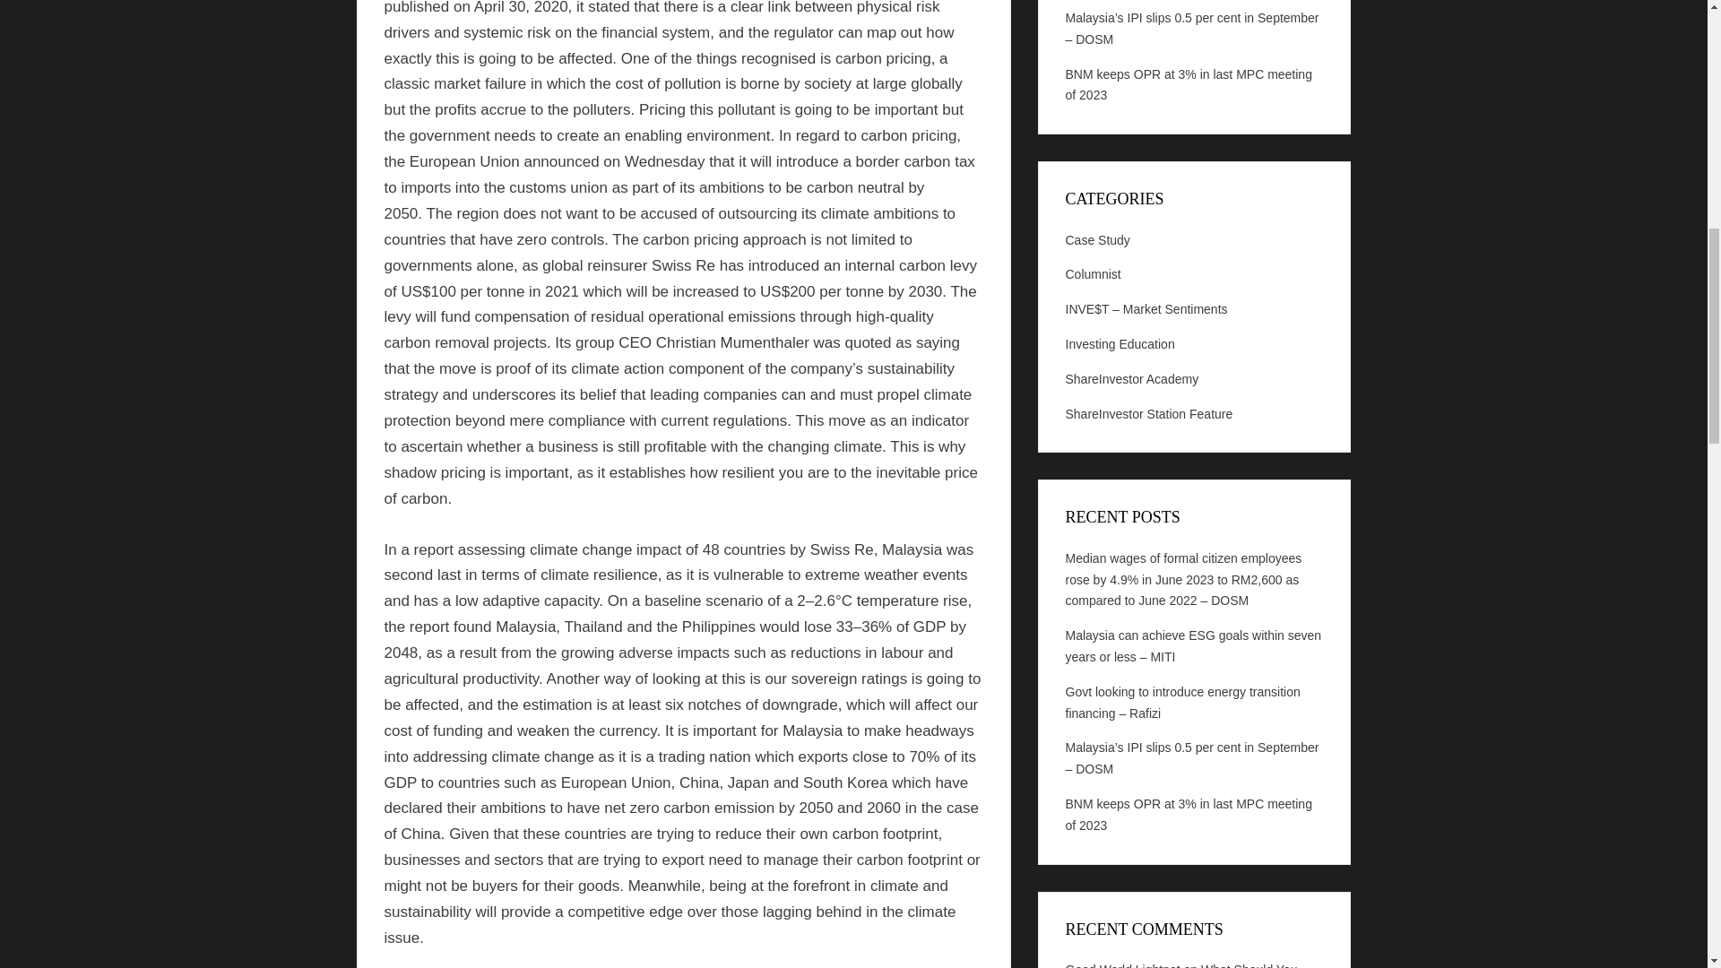 This screenshot has width=1721, height=968. Describe the element at coordinates (1131, 378) in the screenshot. I see `ShareInvestor Academy` at that location.